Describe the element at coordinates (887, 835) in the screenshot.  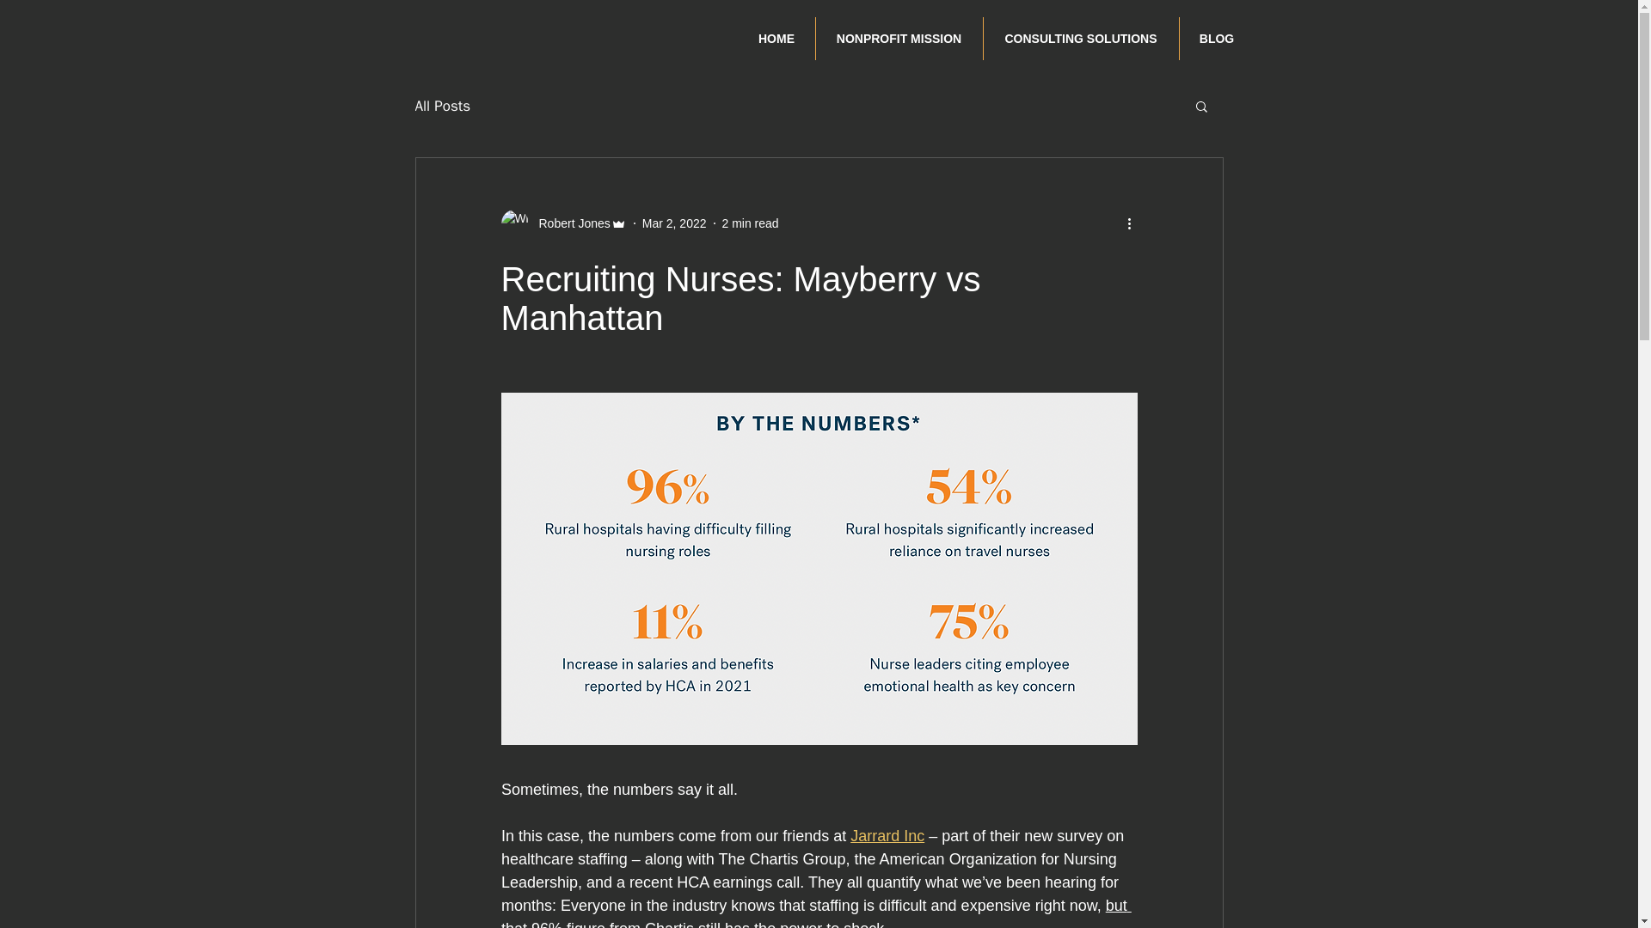
I see `Jarrard Inc` at that location.